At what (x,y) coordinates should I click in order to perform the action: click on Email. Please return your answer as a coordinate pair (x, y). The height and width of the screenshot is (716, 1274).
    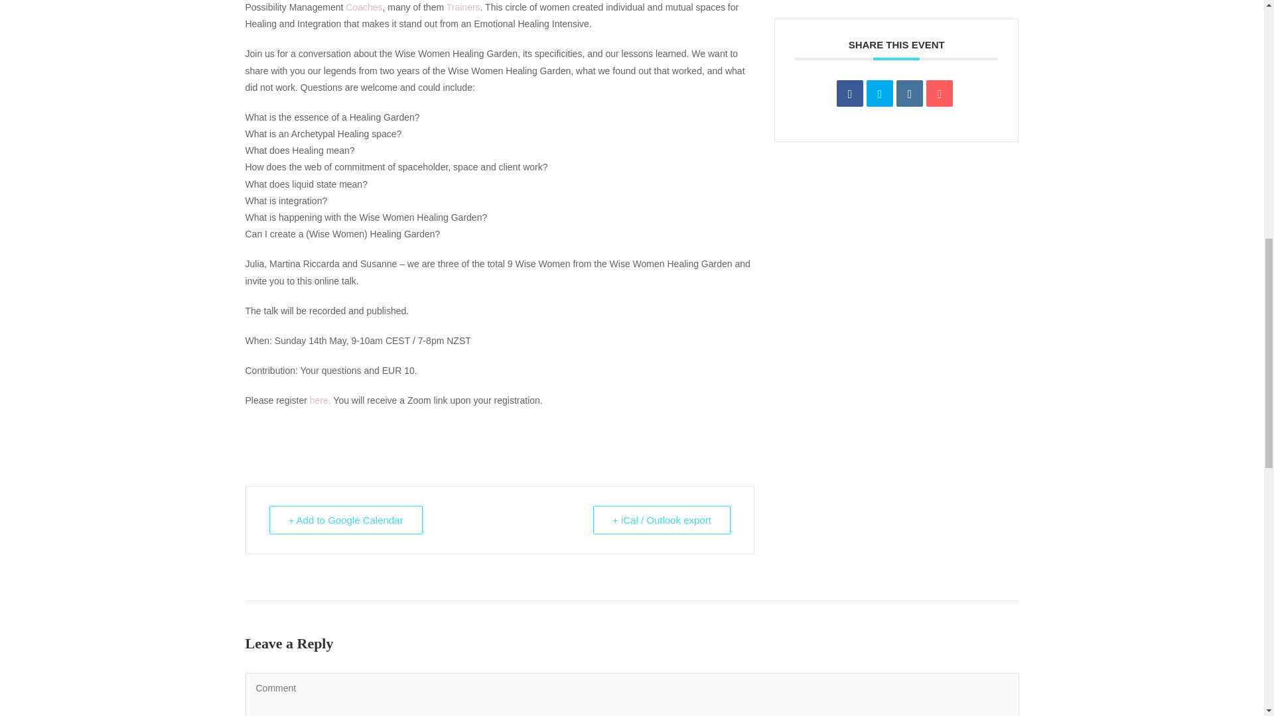
    Looking at the image, I should click on (940, 93).